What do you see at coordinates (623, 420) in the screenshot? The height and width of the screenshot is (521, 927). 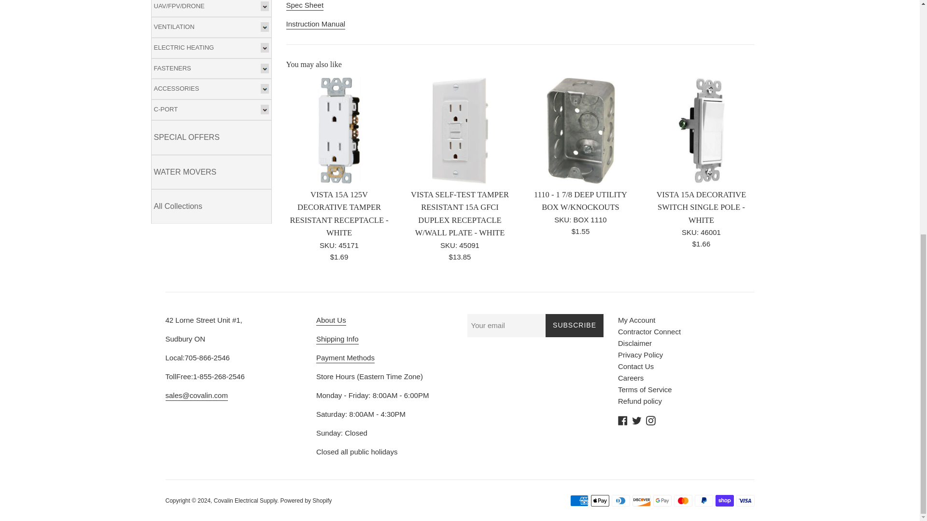 I see `Covalin Electrical Supply on Facebook` at bounding box center [623, 420].